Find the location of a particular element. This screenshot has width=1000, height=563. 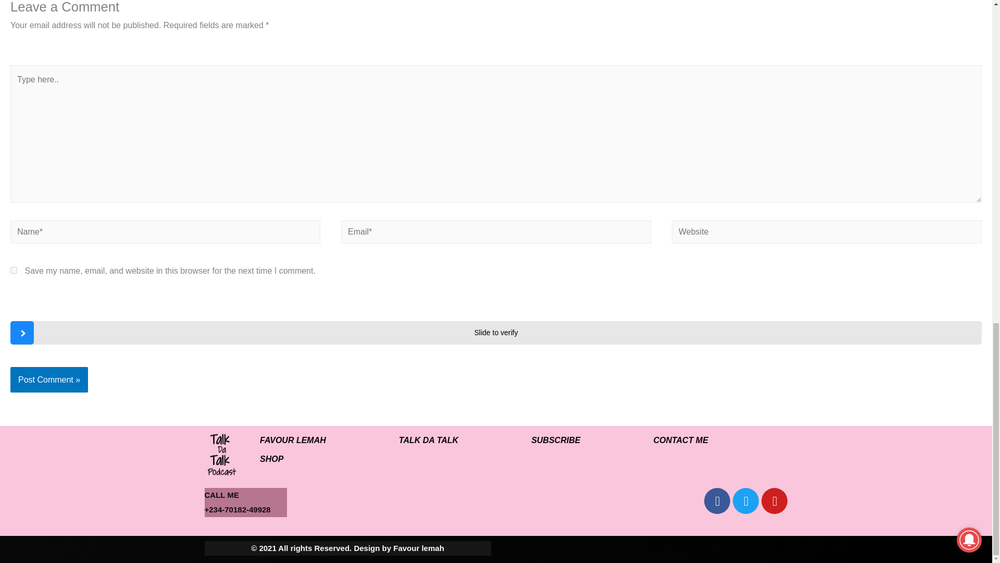

TALK DA TALK is located at coordinates (429, 440).